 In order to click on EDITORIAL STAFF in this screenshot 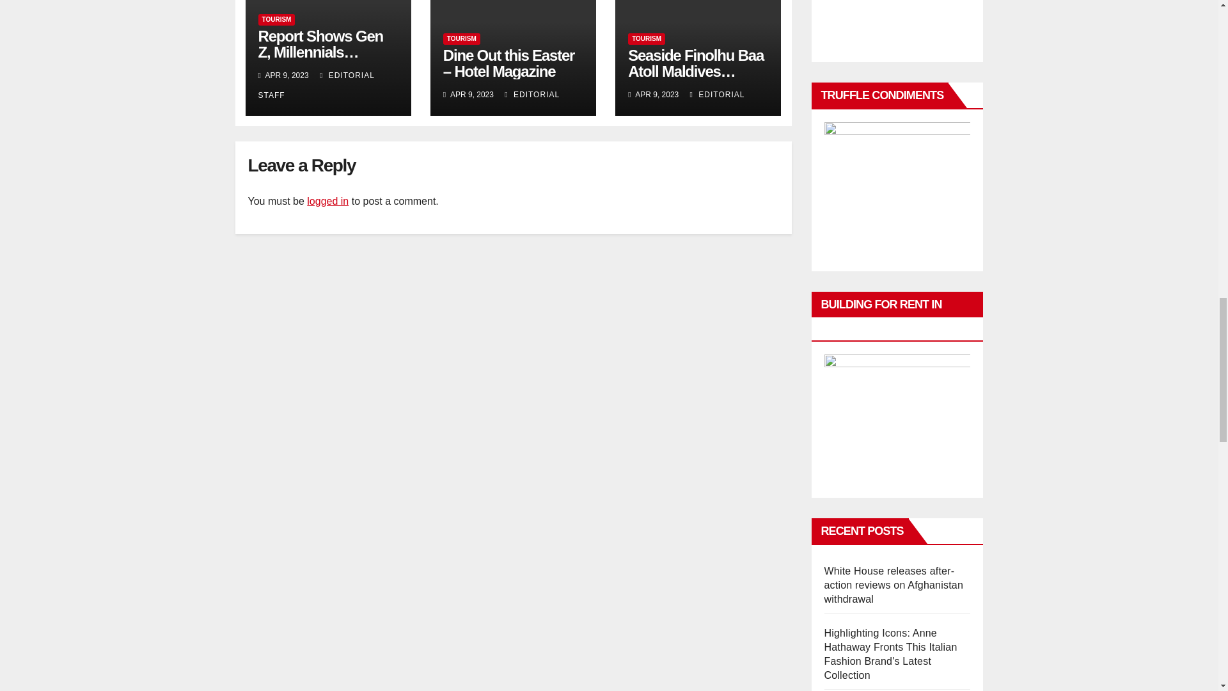, I will do `click(316, 85)`.